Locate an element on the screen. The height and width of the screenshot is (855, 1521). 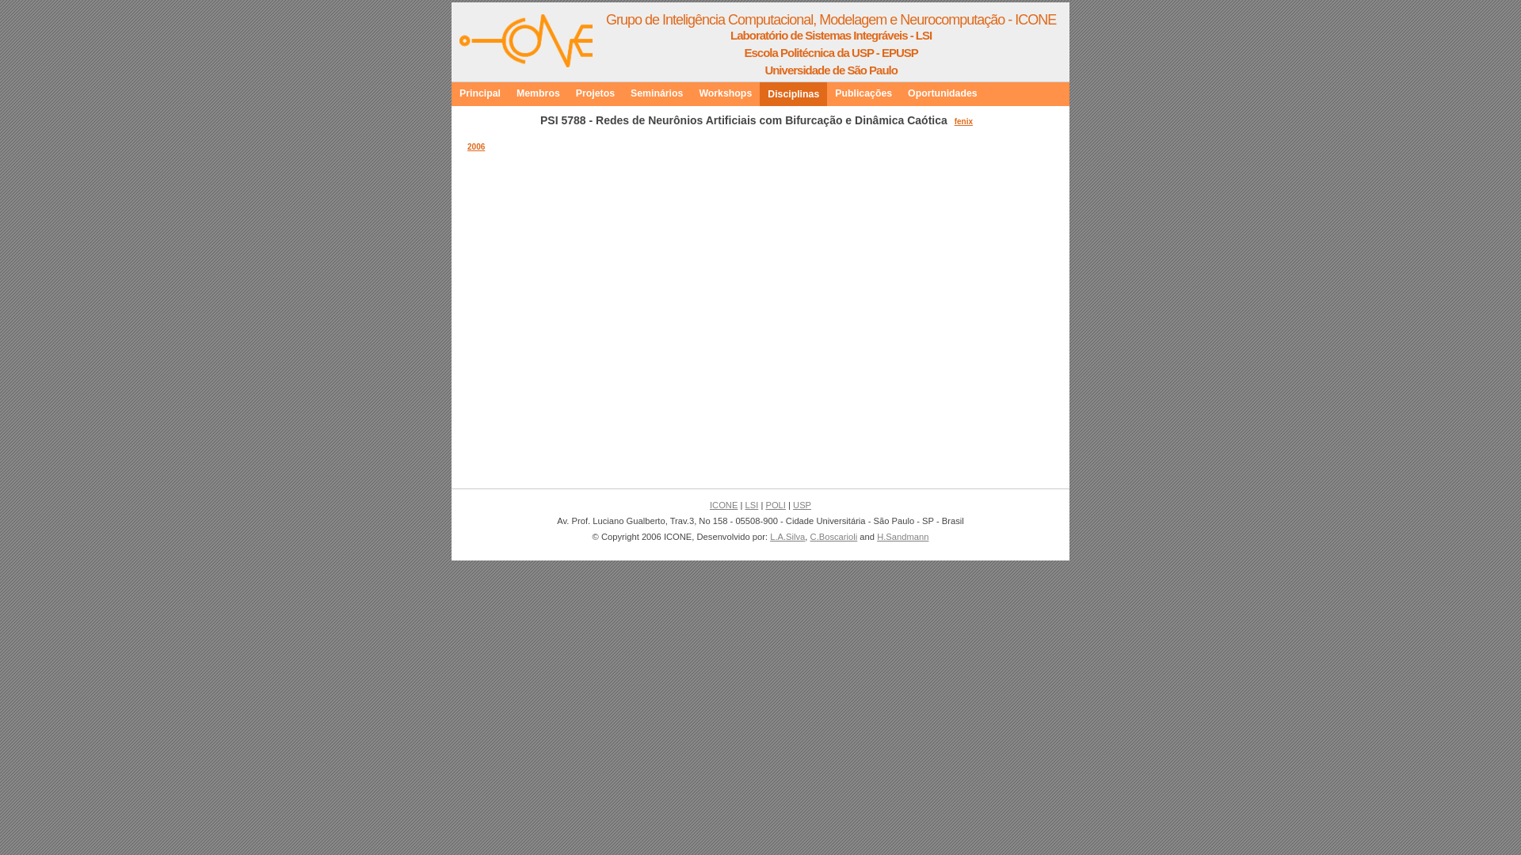
H.Sandmann is located at coordinates (903, 537).